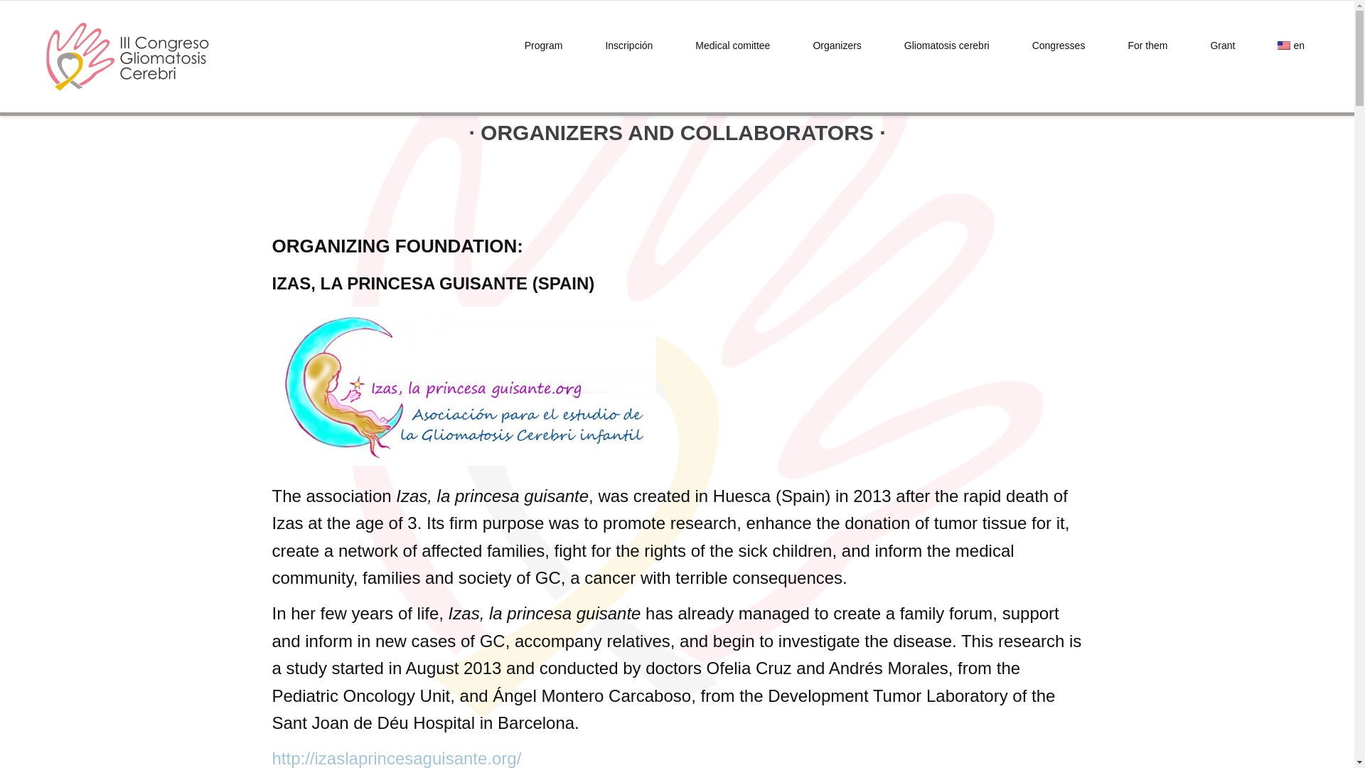  I want to click on Grant, so click(1222, 46).